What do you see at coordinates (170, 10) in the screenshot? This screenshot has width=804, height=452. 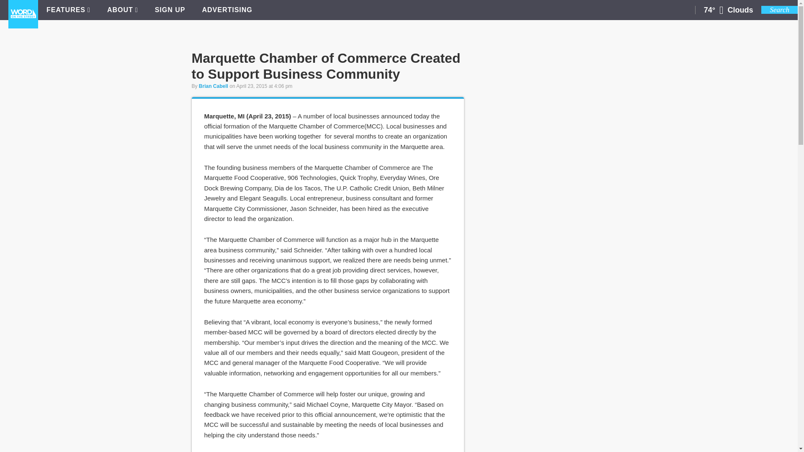 I see `SIGN UP` at bounding box center [170, 10].